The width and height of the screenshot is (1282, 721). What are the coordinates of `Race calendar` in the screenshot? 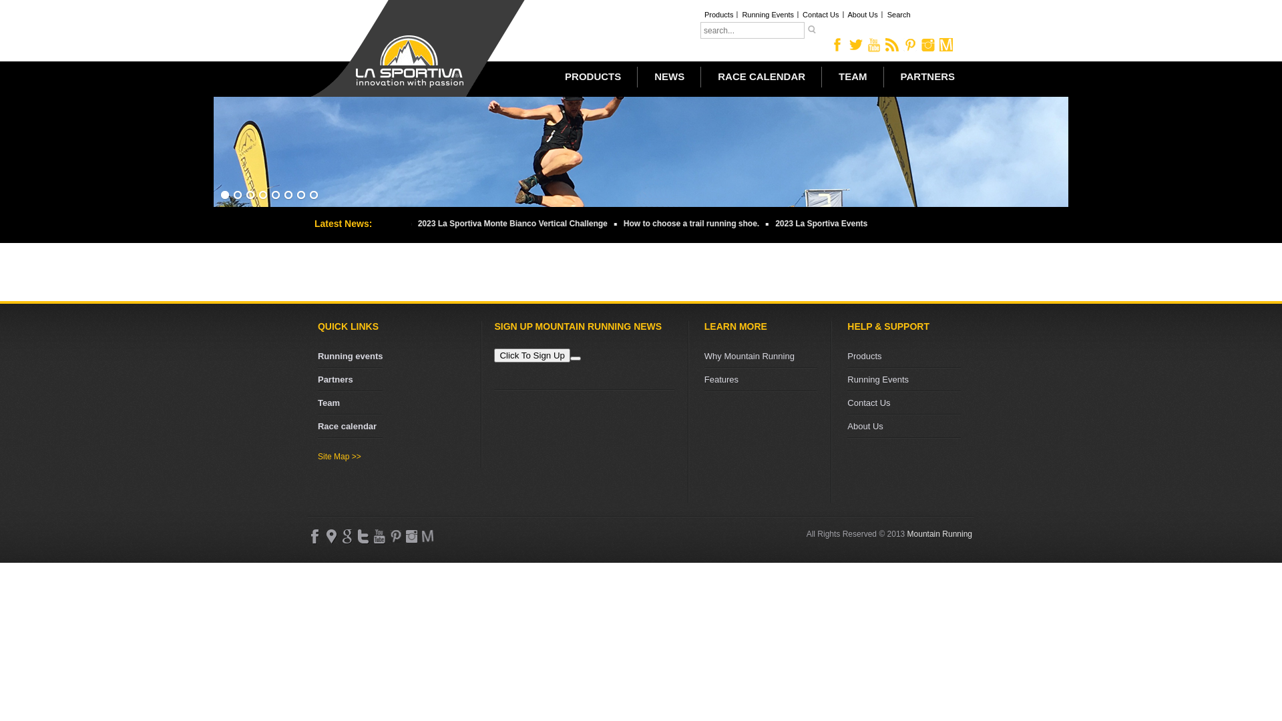 It's located at (351, 427).